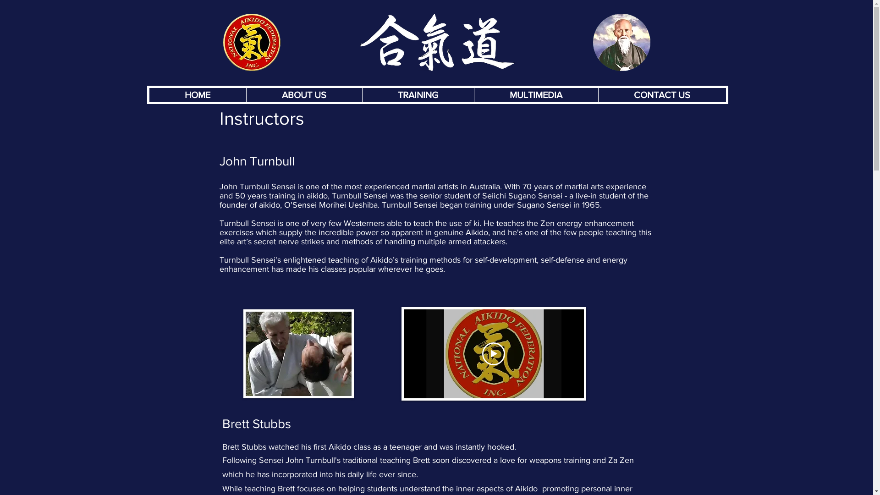  What do you see at coordinates (303, 95) in the screenshot?
I see `ABOUT US` at bounding box center [303, 95].